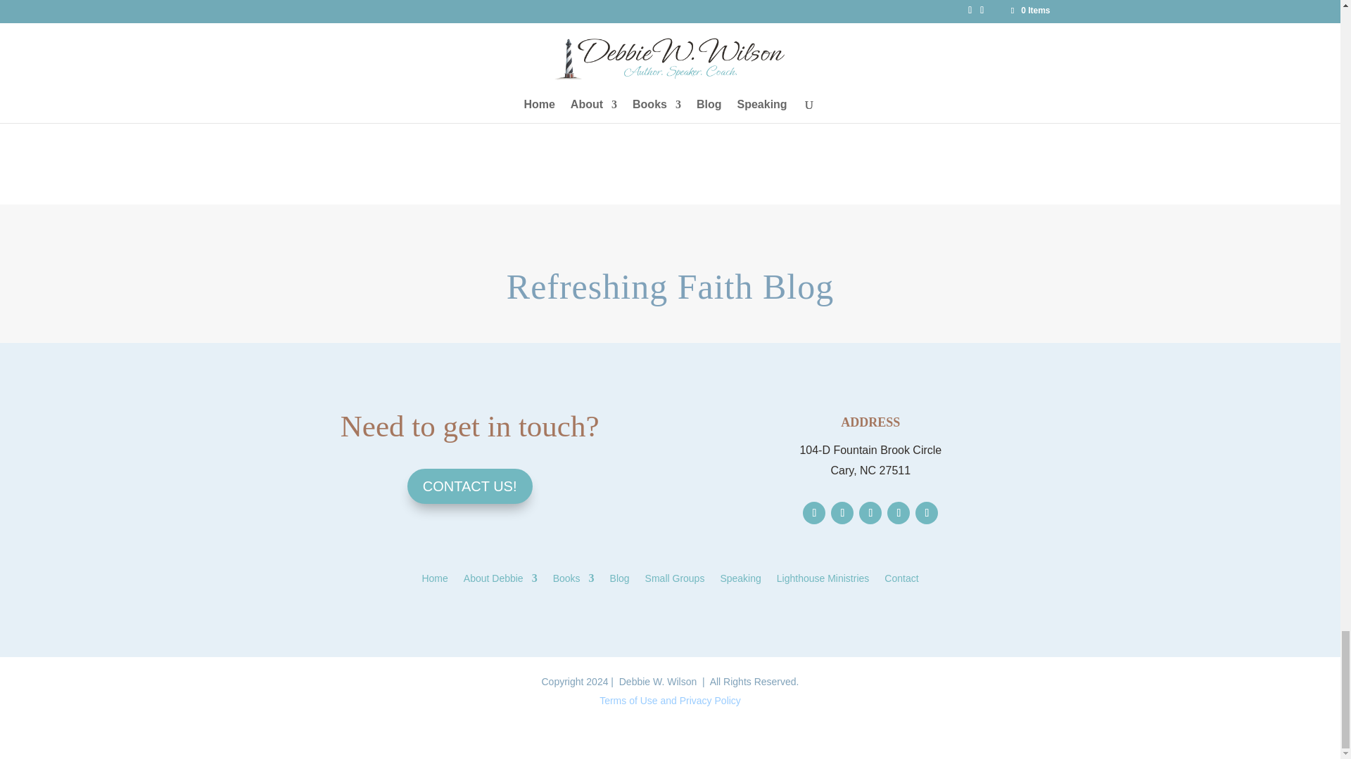 The height and width of the screenshot is (759, 1351). Describe the element at coordinates (870, 513) in the screenshot. I see `Follow on Instagram` at that location.